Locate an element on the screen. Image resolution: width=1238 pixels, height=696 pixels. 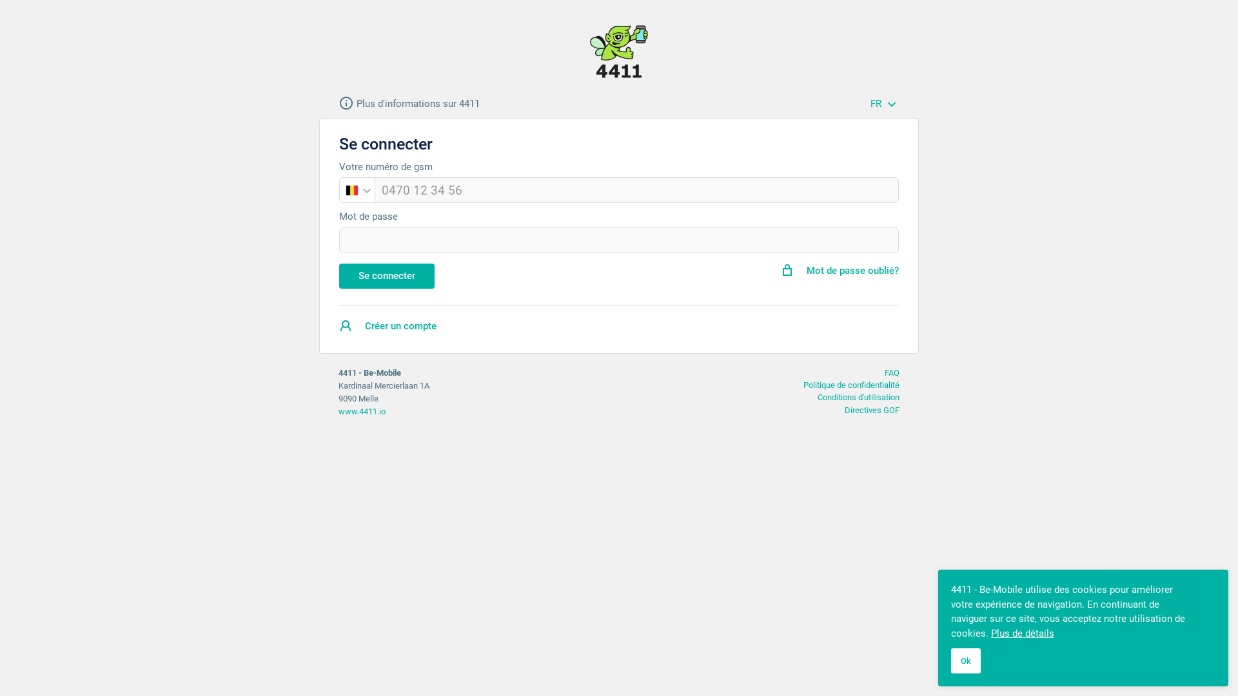
Directives GOF is located at coordinates (872, 410).